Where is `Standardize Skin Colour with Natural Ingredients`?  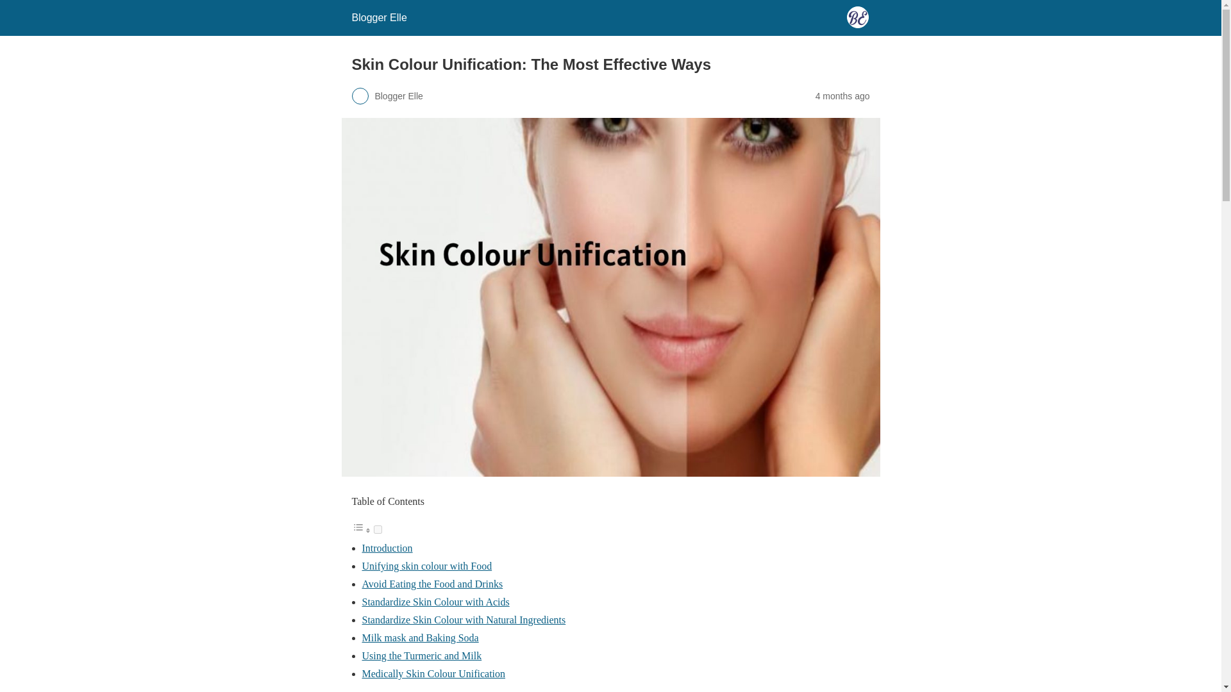 Standardize Skin Colour with Natural Ingredients is located at coordinates (463, 620).